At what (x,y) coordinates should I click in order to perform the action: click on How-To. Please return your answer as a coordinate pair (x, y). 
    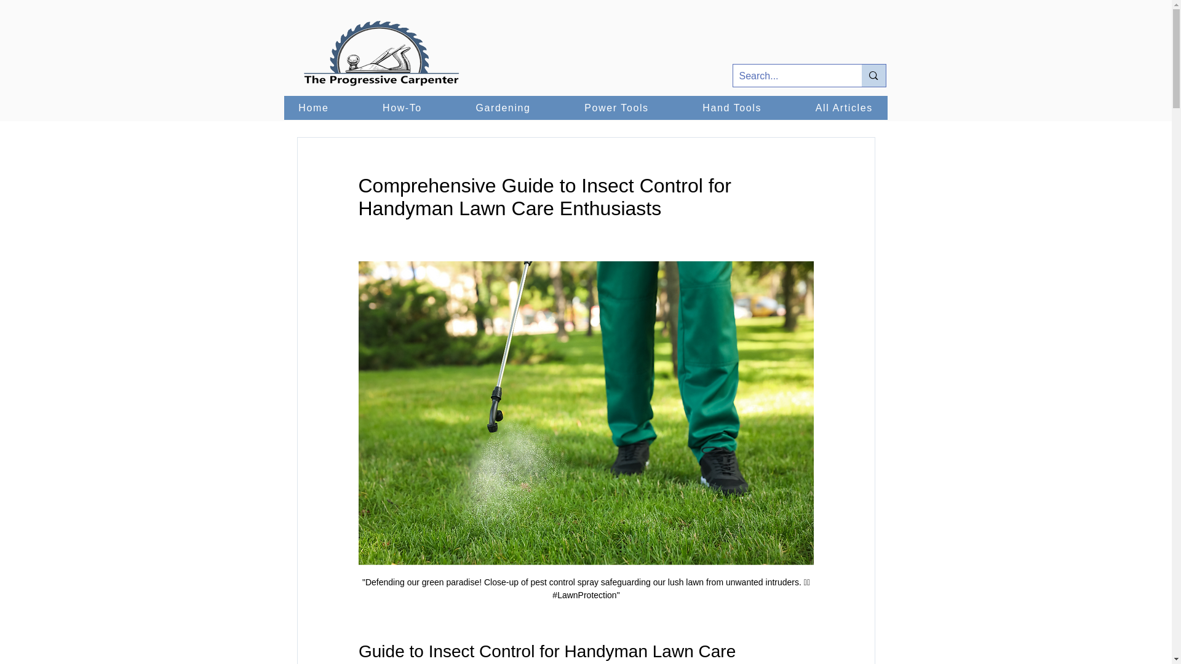
    Looking at the image, I should click on (401, 108).